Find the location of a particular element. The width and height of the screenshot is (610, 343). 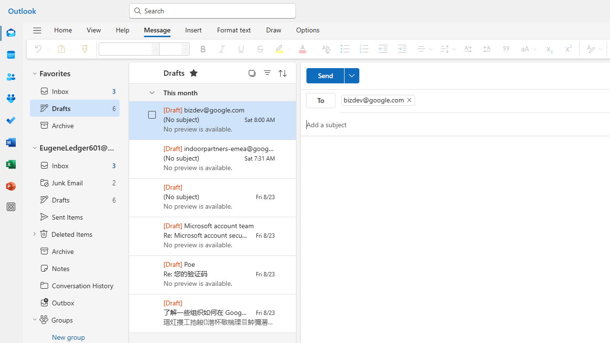

Junk Email 2 items is located at coordinates (74, 182).